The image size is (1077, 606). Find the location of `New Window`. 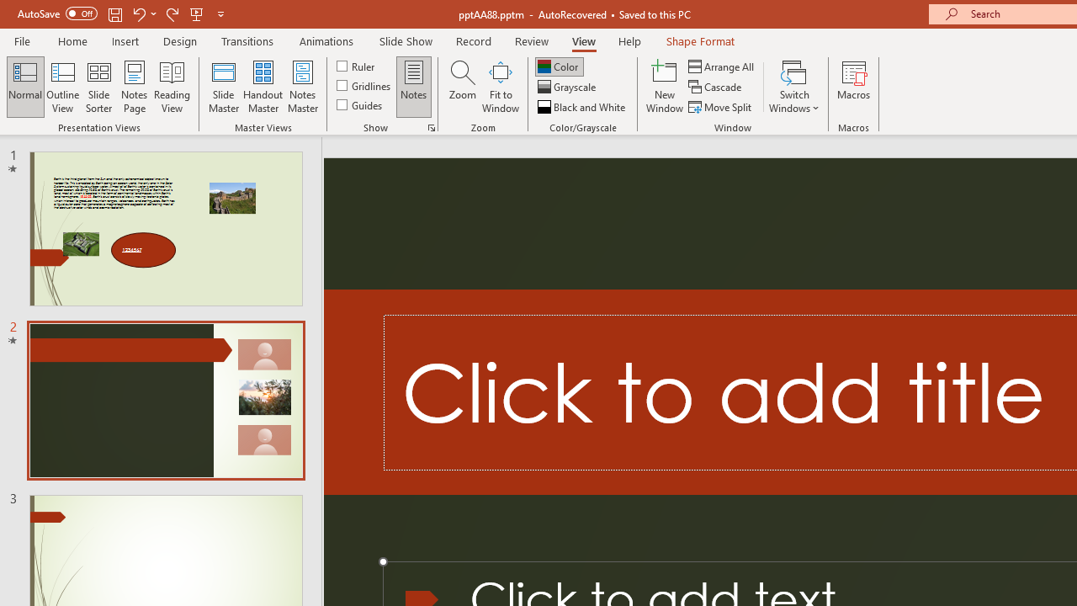

New Window is located at coordinates (665, 86).